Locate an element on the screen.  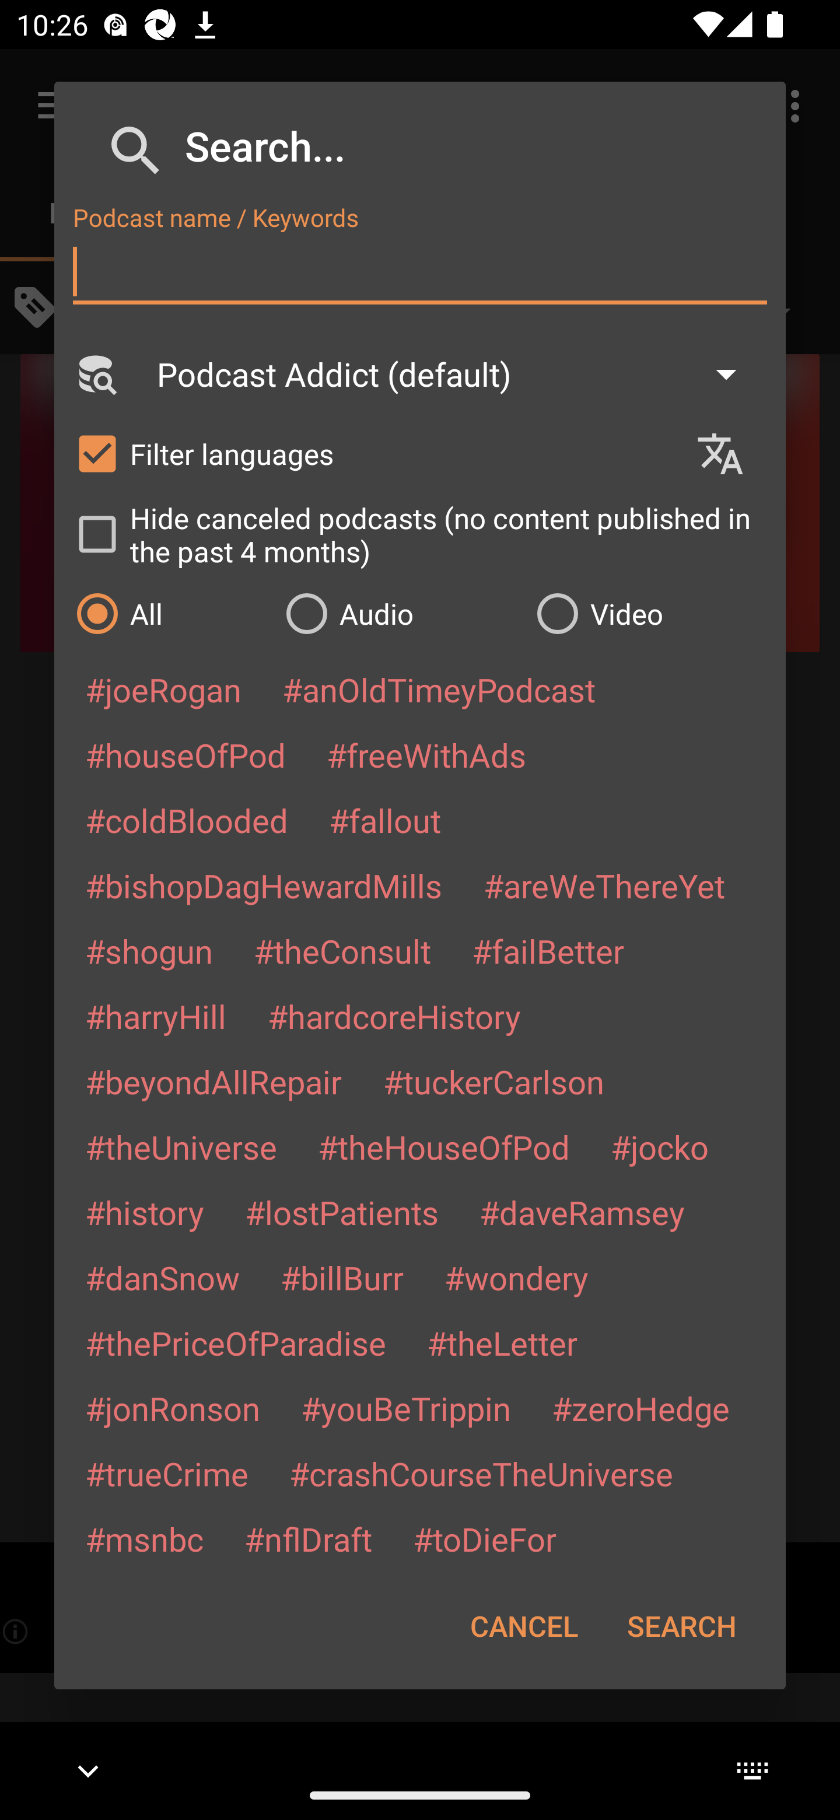
#joeRogan is located at coordinates (163, 689).